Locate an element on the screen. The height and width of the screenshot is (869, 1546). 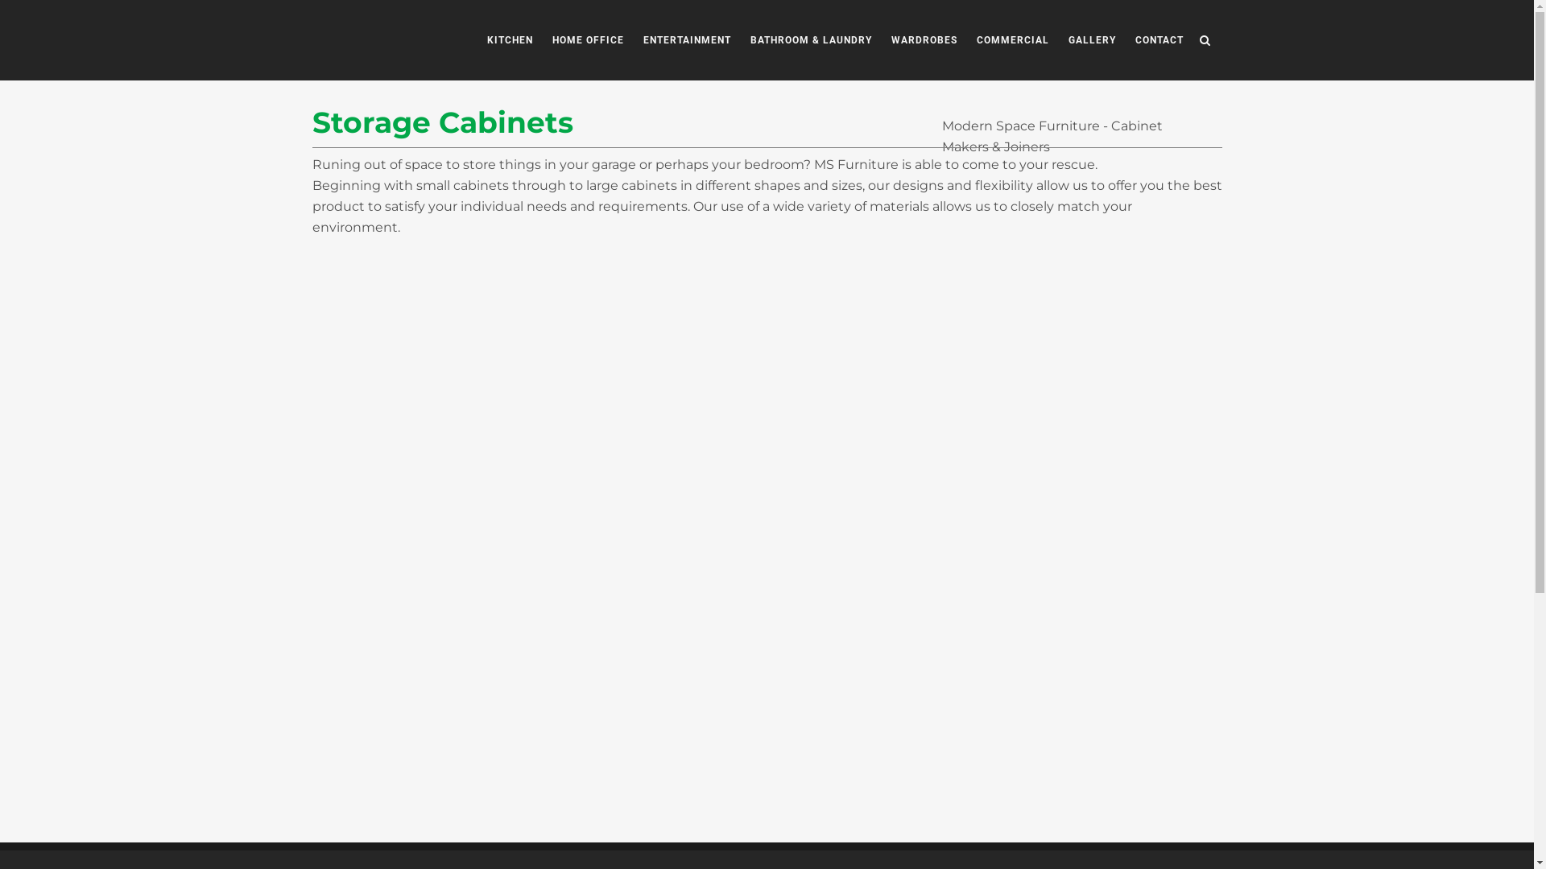
HOME OFFICE is located at coordinates (588, 40).